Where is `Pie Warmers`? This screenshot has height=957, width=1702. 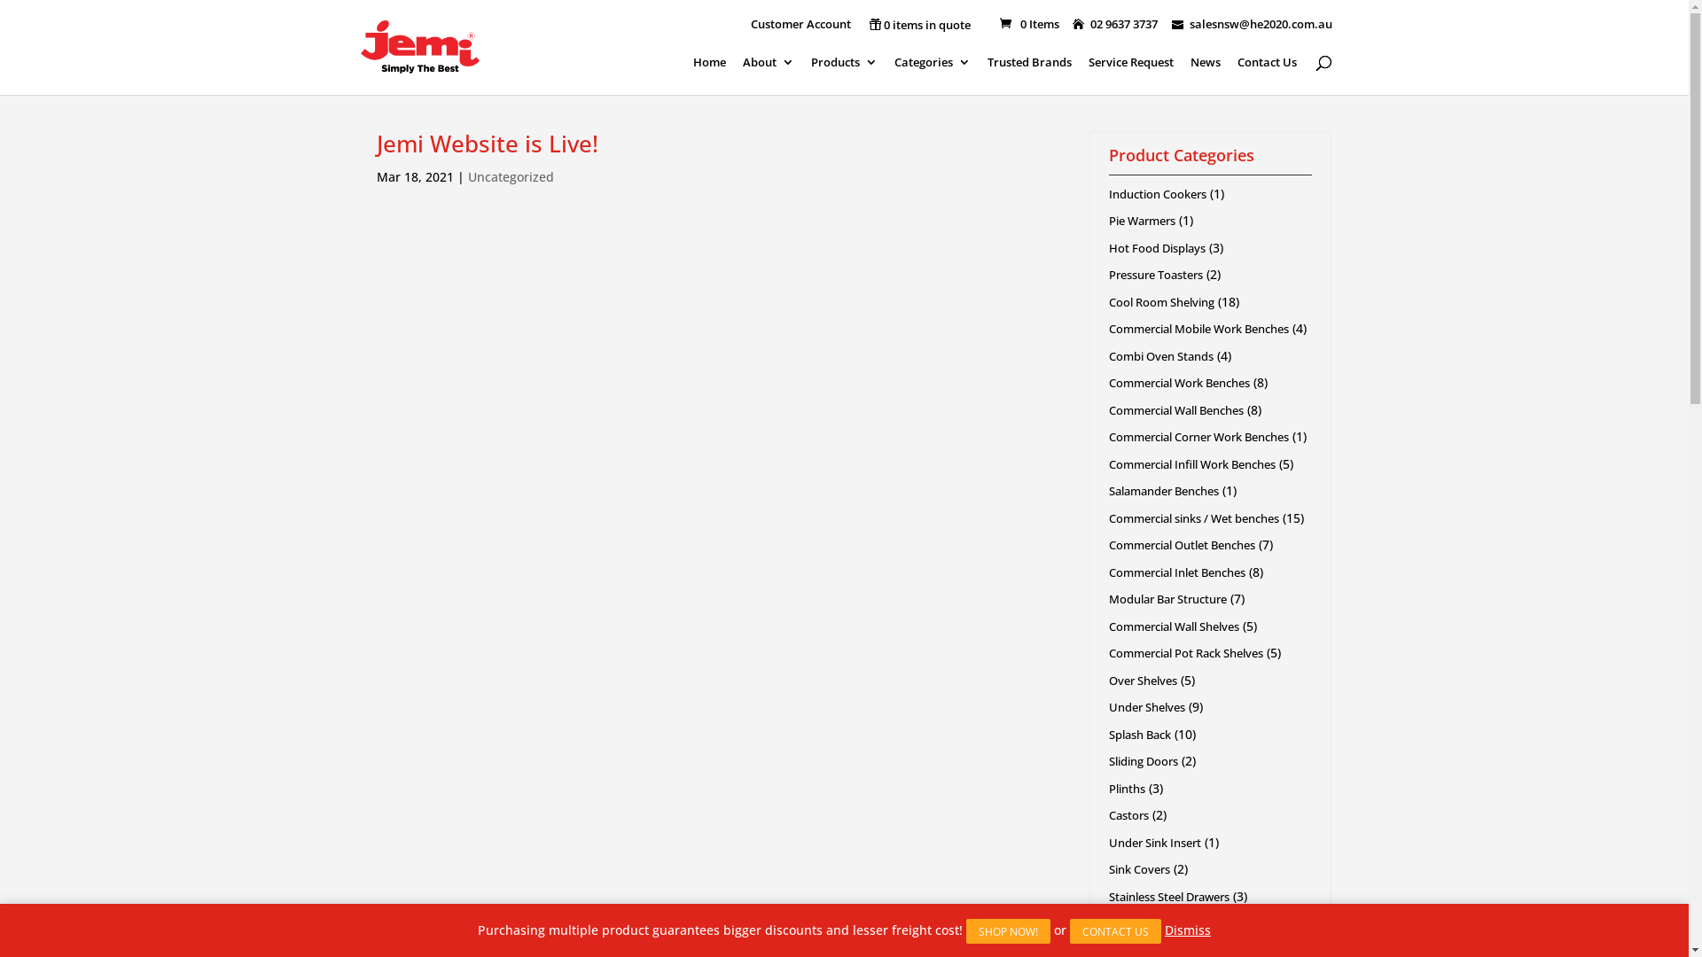
Pie Warmers is located at coordinates (1142, 221).